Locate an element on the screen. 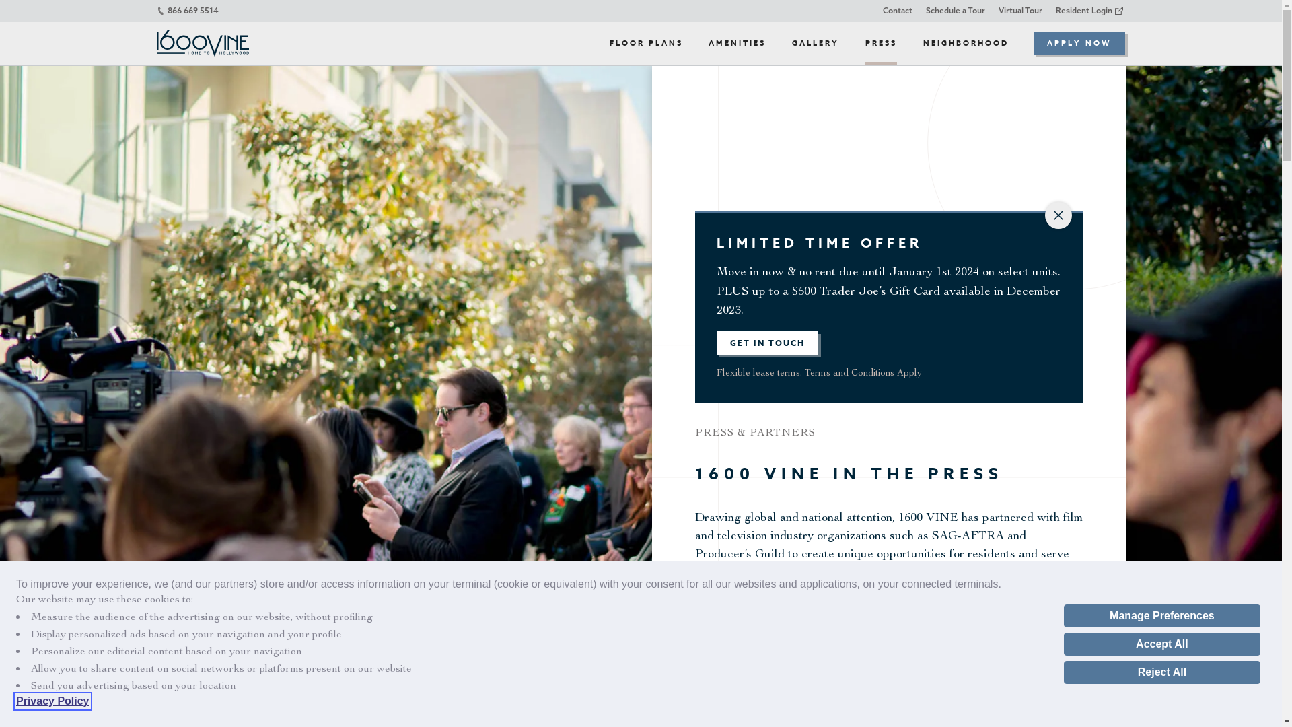 Image resolution: width=1292 pixels, height=727 pixels. Resident Login is located at coordinates (1089, 11).